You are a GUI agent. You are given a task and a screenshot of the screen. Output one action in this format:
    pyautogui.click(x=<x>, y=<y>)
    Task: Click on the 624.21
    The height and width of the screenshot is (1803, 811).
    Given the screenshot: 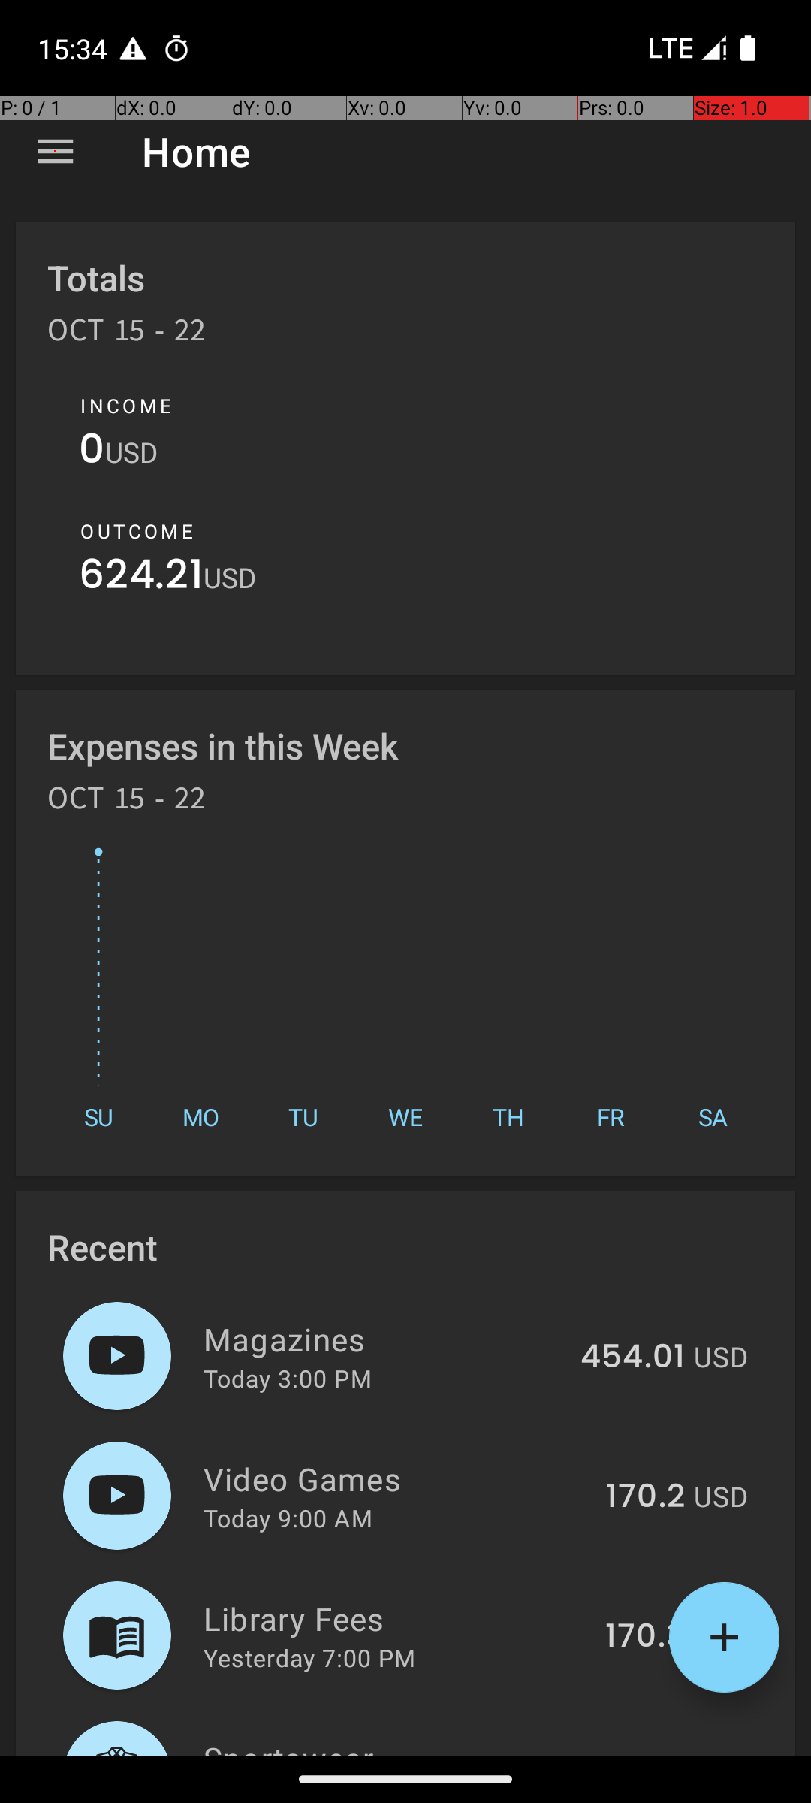 What is the action you would take?
    pyautogui.click(x=141, y=578)
    